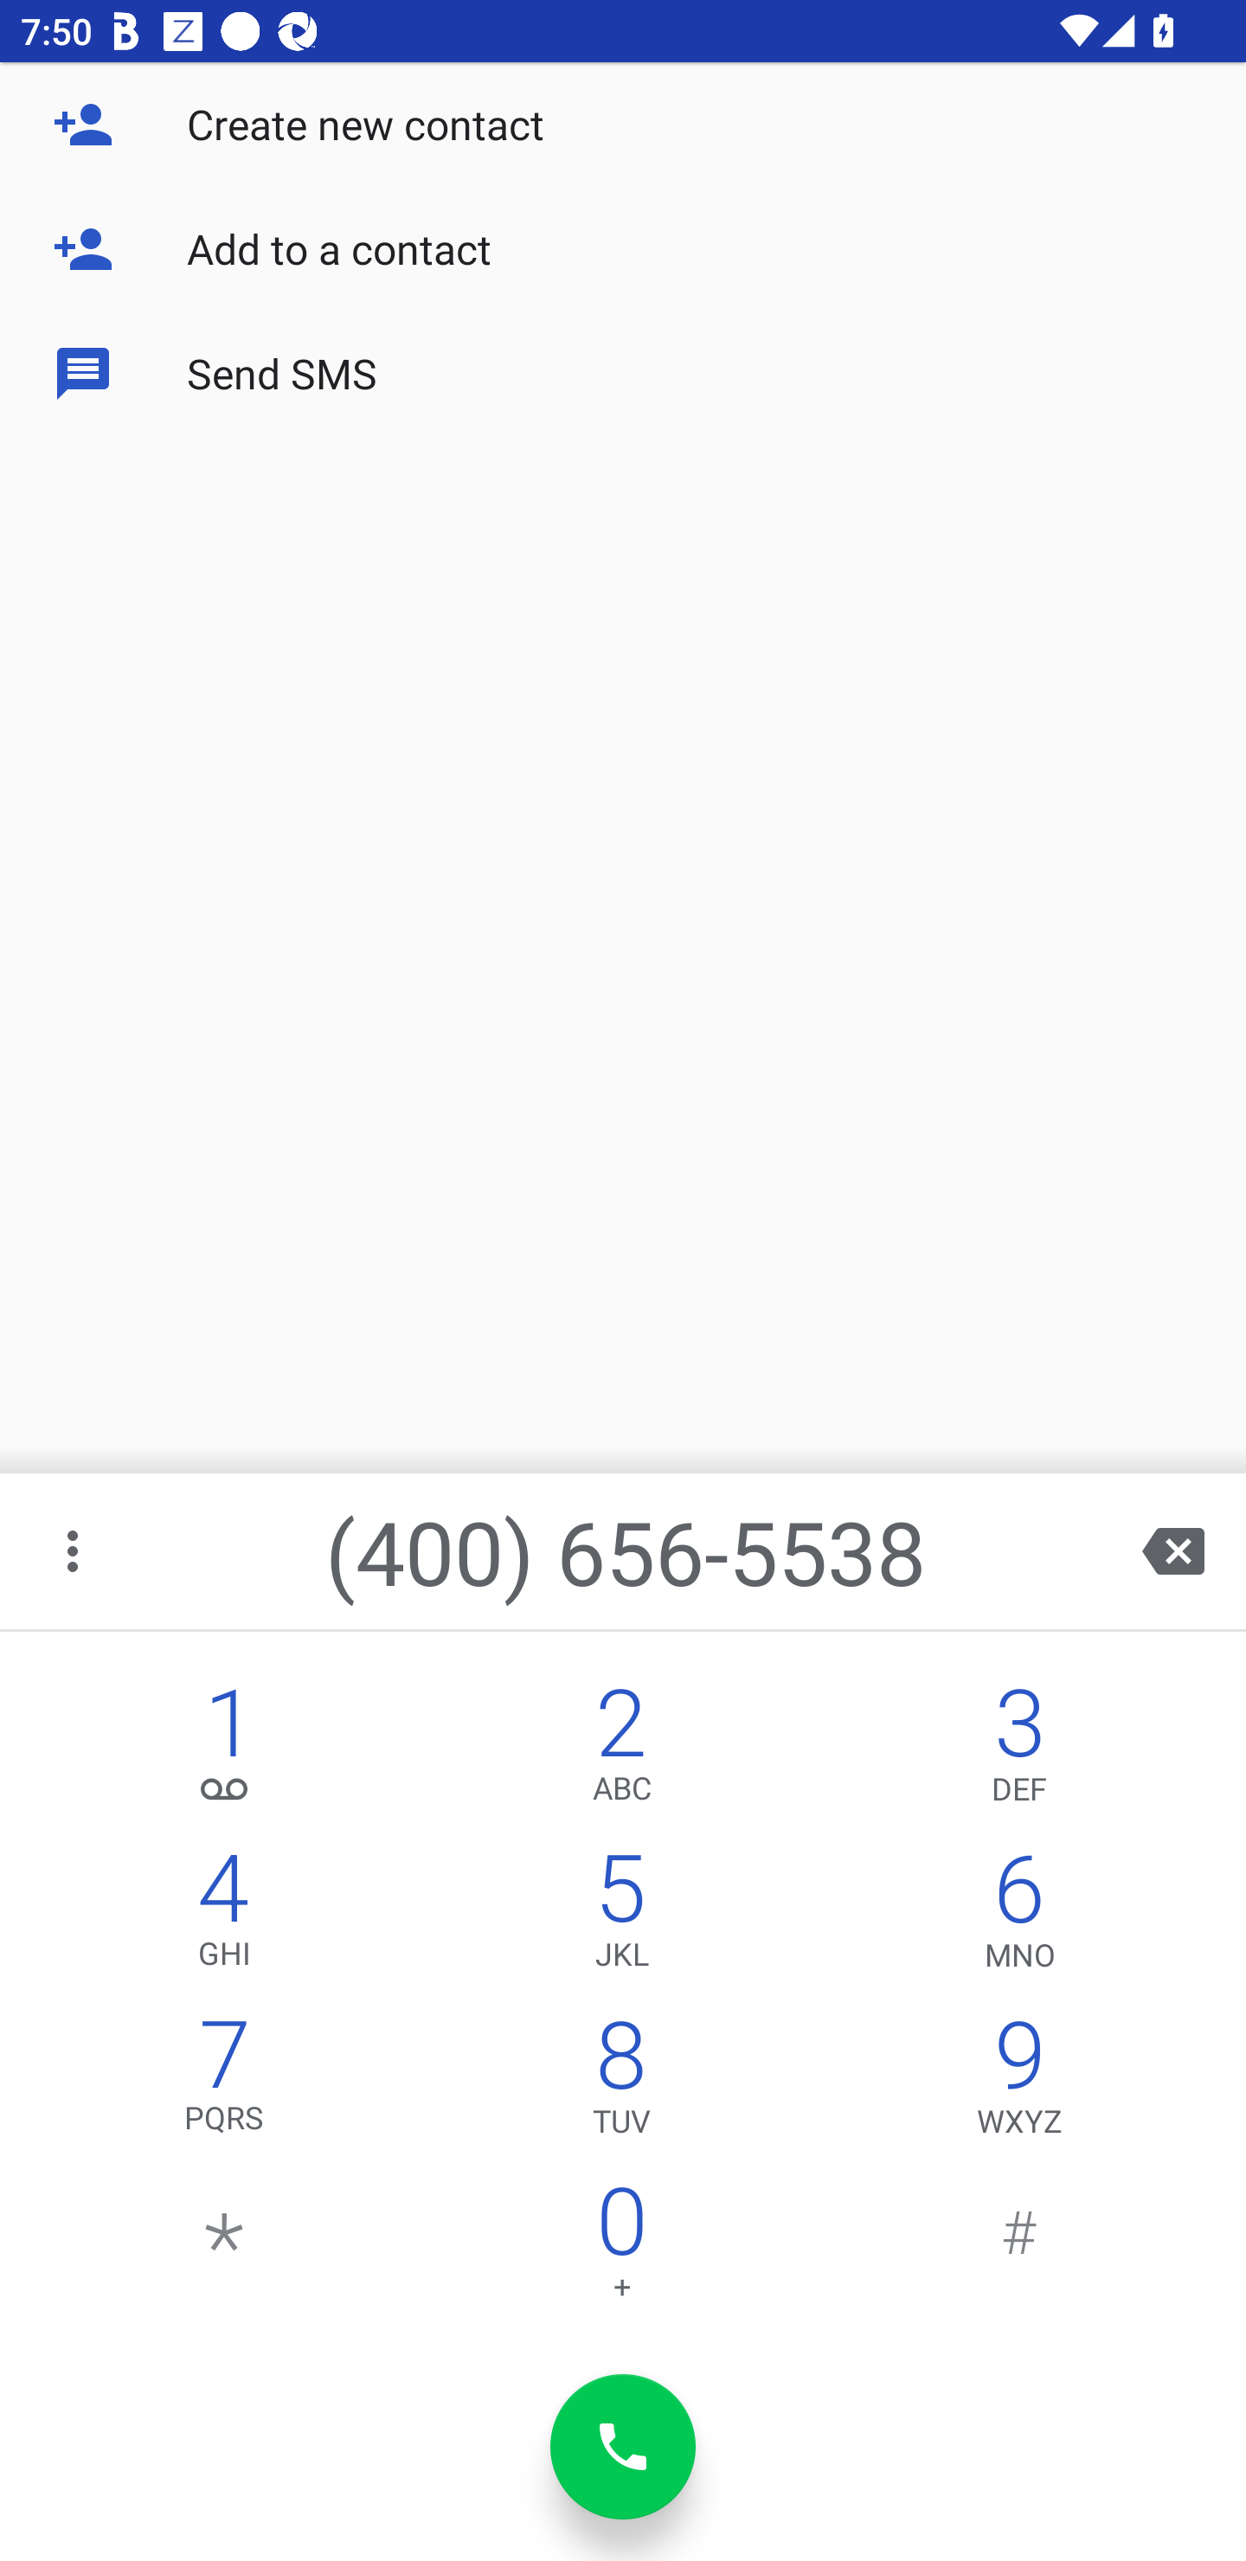 This screenshot has height=2561, width=1246. What do you see at coordinates (621, 2250) in the screenshot?
I see `0 0 +` at bounding box center [621, 2250].